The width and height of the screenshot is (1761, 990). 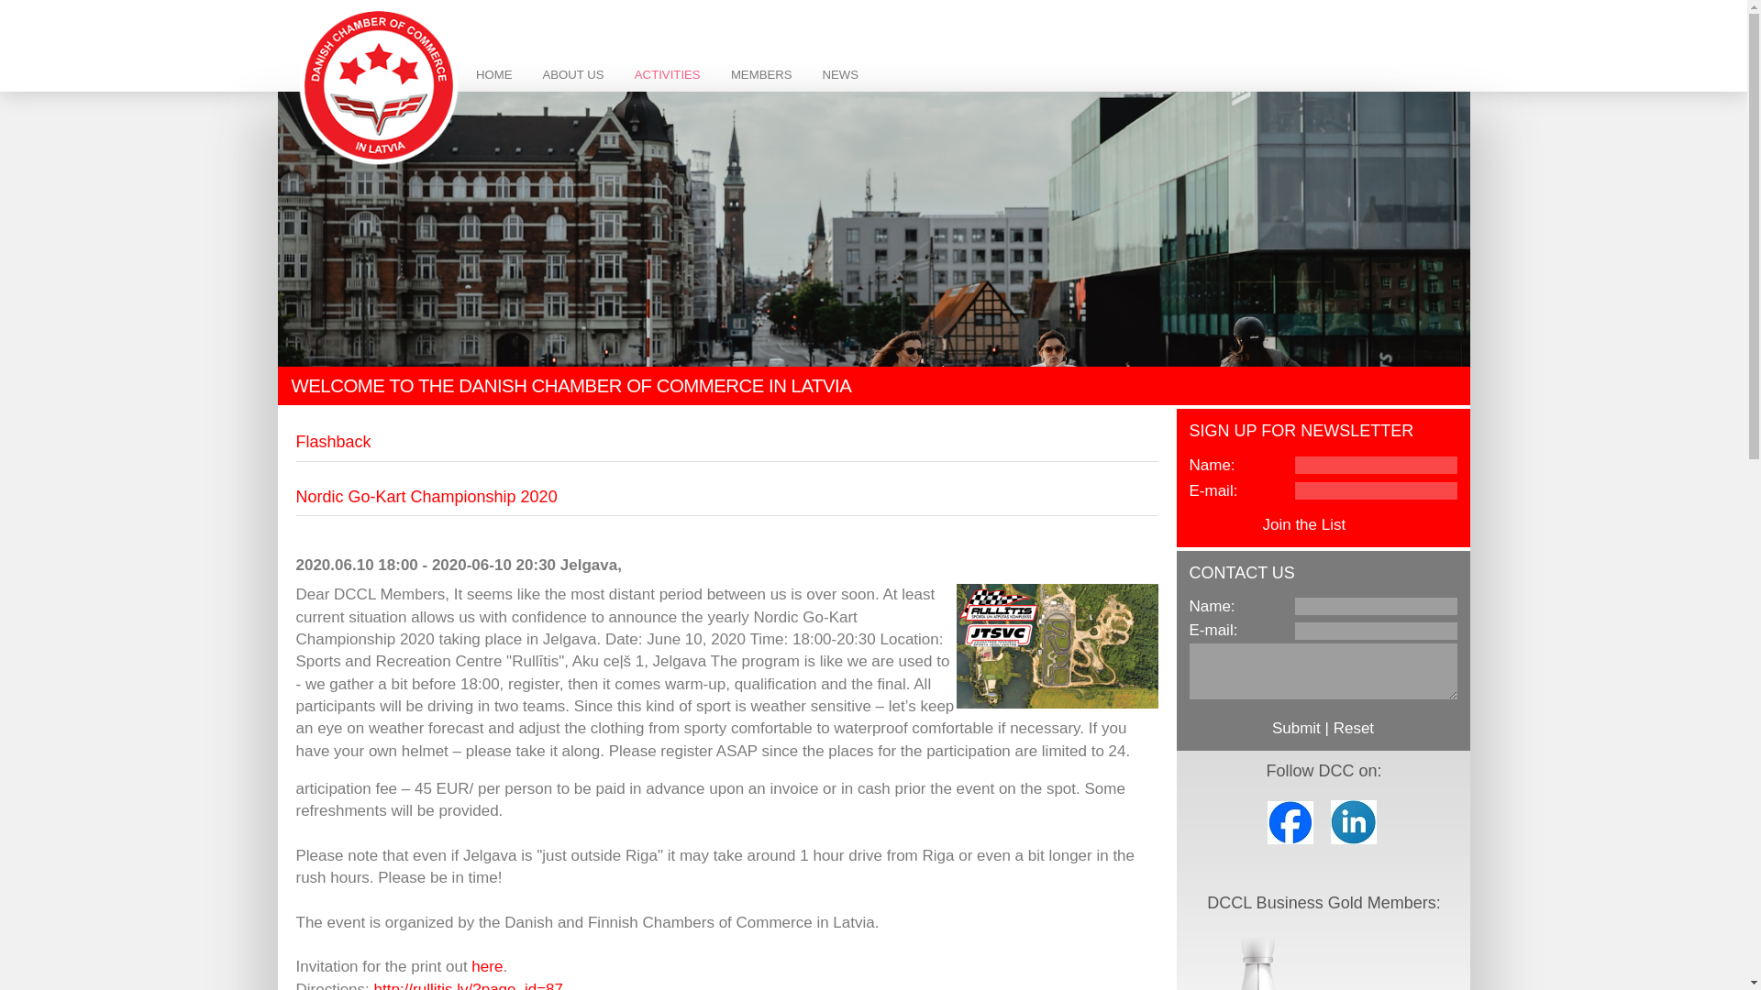 I want to click on ABOUT US, so click(x=572, y=74).